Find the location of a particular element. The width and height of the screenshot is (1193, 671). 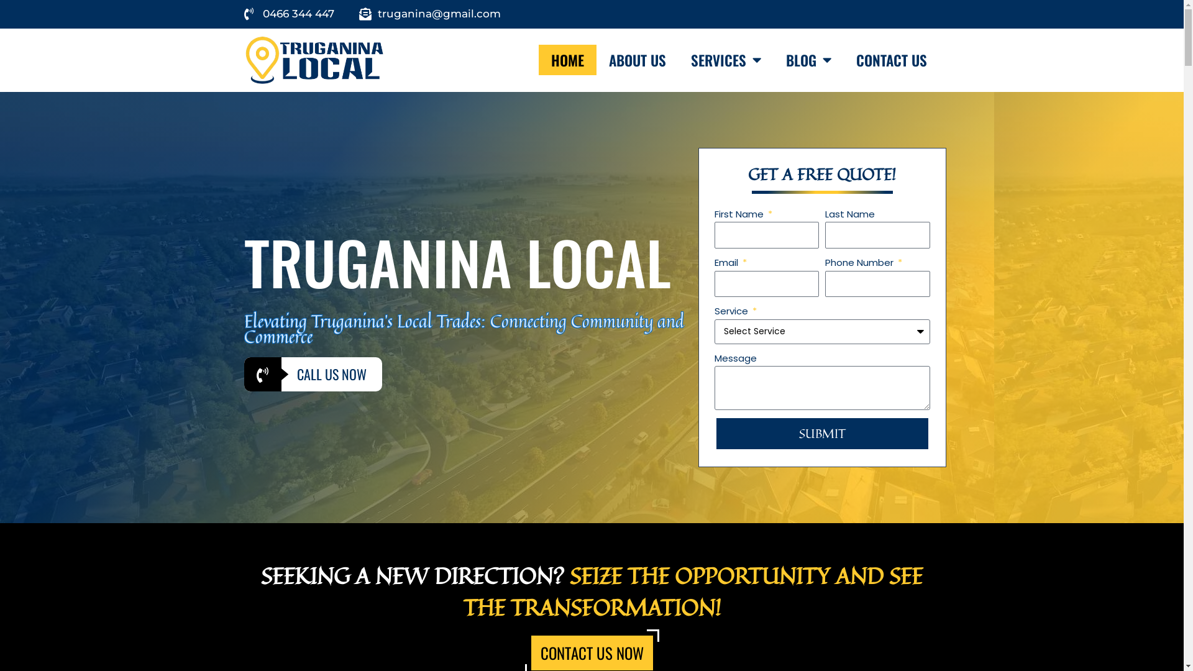

CALL US NOW is located at coordinates (313, 375).